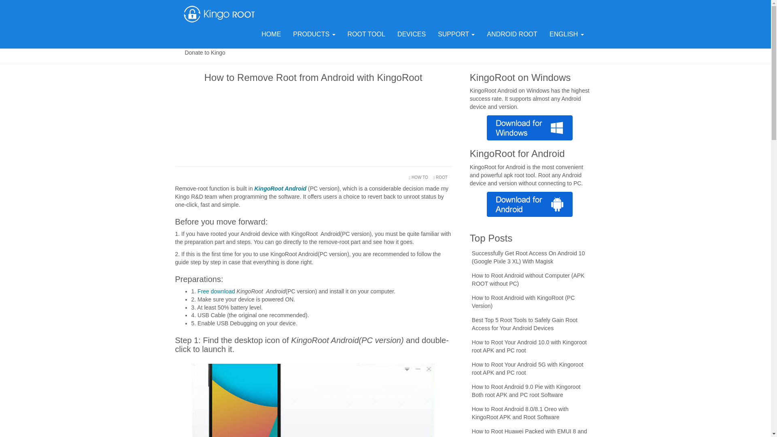 The width and height of the screenshot is (777, 437). I want to click on ANDROID ROOT, so click(512, 34).